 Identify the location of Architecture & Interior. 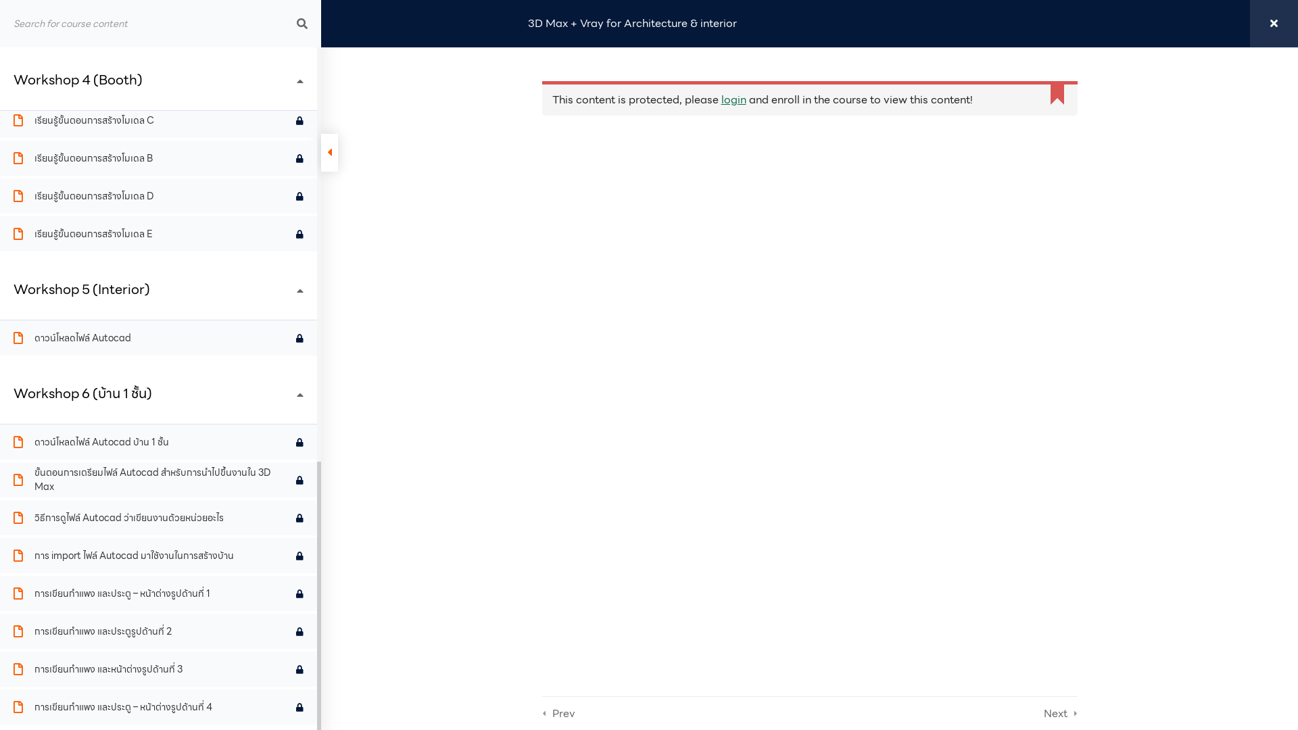
(709, 162).